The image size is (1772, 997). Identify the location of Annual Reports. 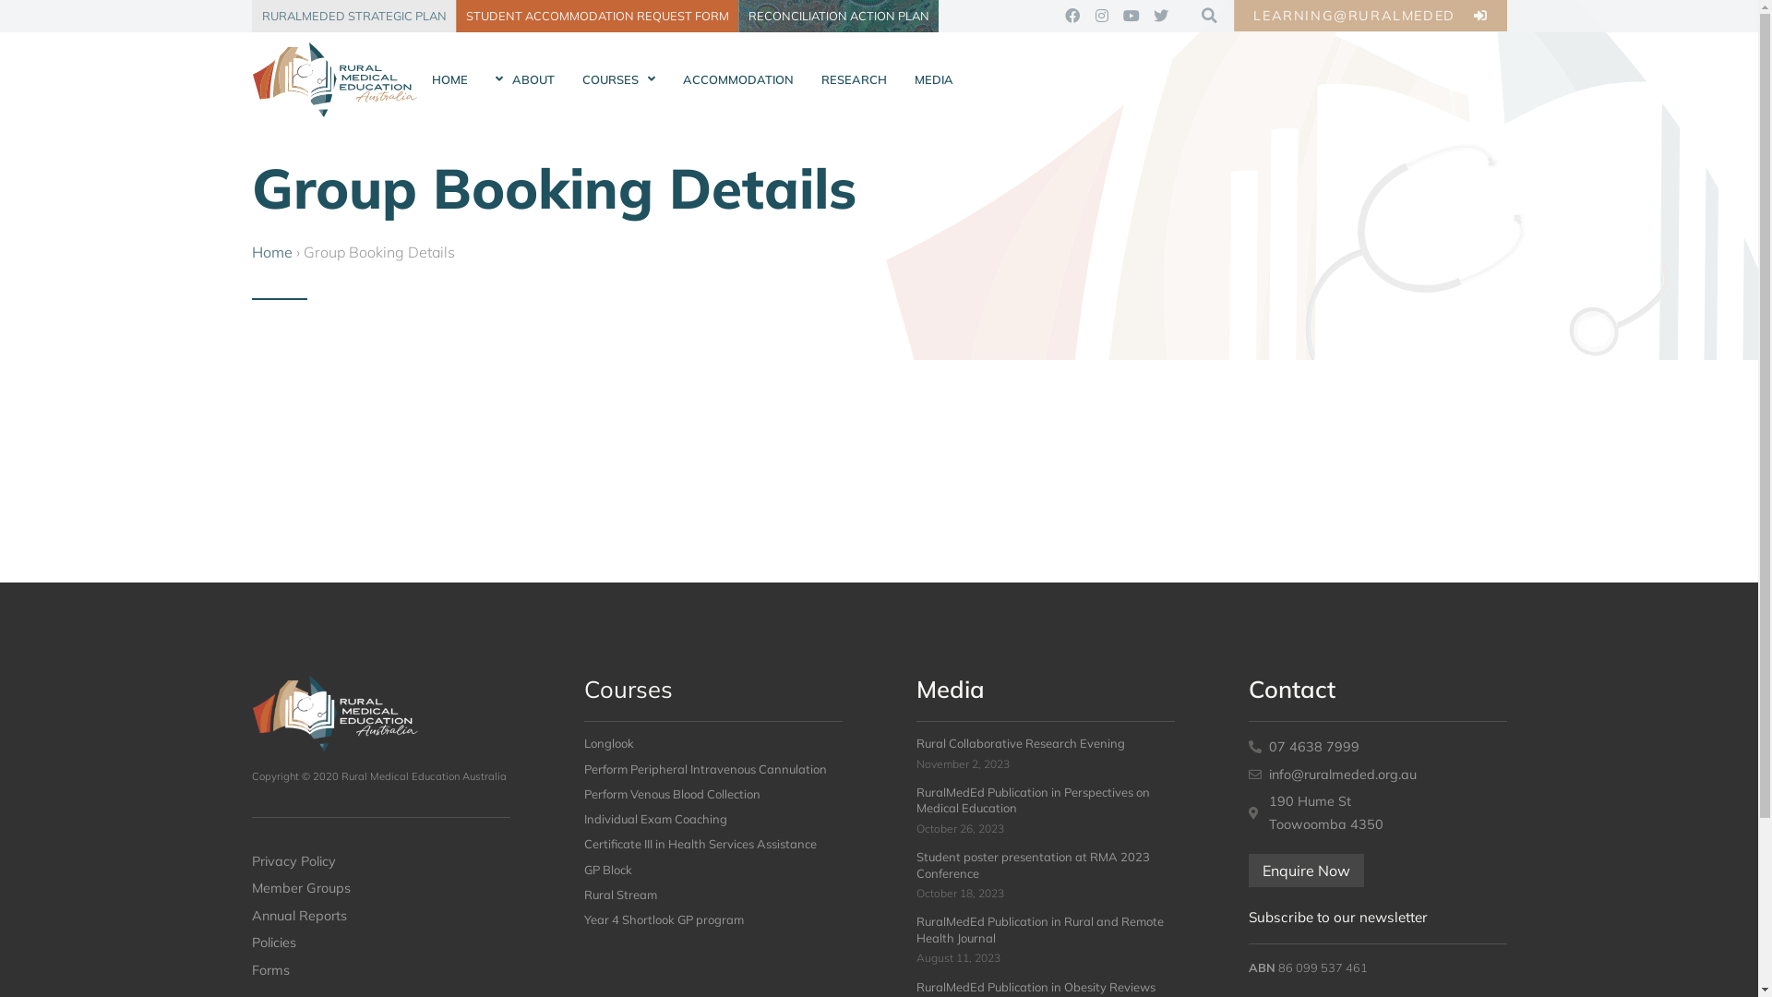
(380, 916).